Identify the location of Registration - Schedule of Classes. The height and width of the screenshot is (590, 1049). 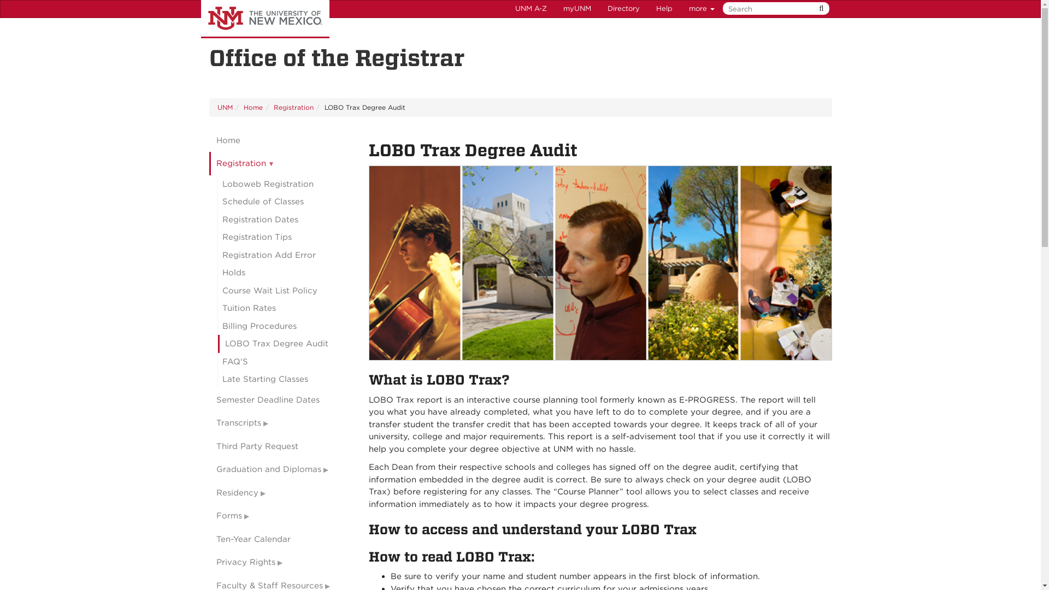
(285, 202).